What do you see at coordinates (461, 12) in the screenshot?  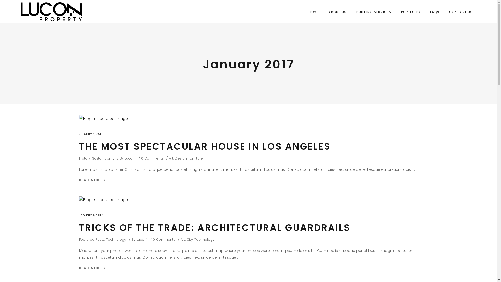 I see `CONTACT US` at bounding box center [461, 12].